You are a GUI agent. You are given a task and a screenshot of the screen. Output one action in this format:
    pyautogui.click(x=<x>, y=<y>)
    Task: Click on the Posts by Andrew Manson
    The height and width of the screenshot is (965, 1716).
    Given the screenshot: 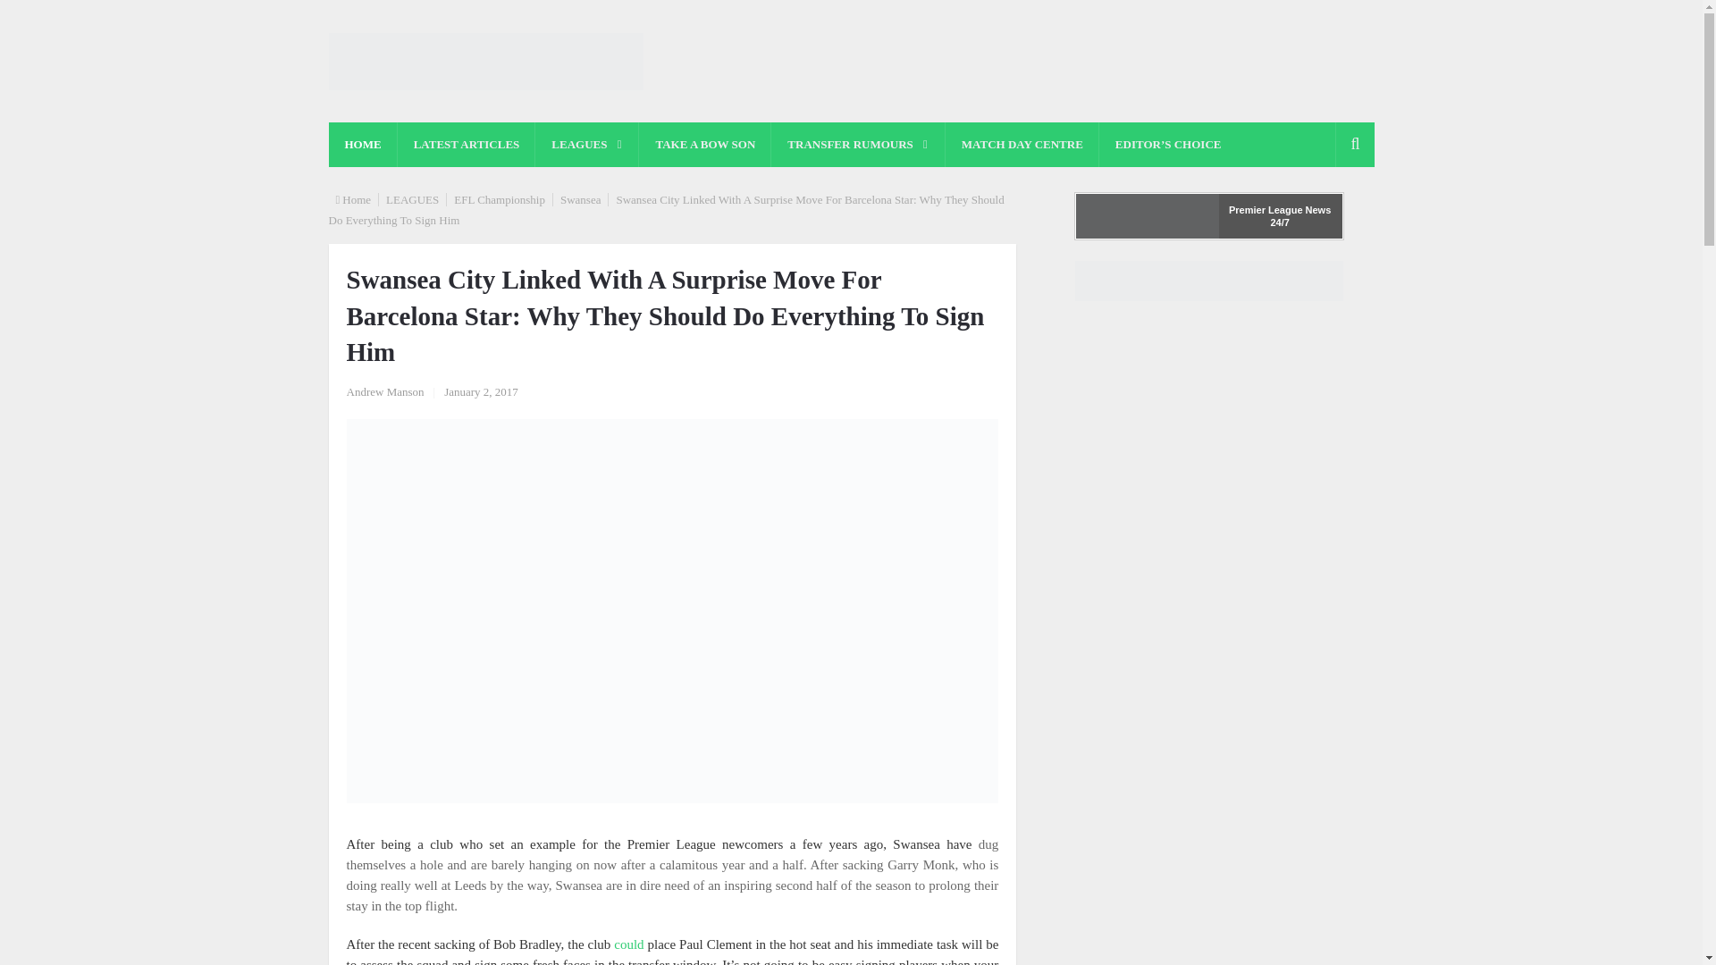 What is the action you would take?
    pyautogui.click(x=384, y=391)
    